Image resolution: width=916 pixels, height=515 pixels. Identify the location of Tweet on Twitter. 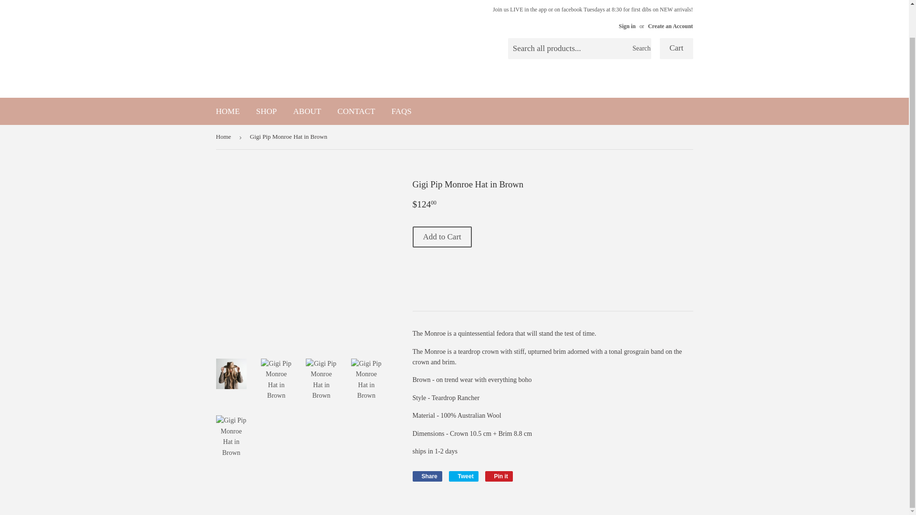
(463, 476).